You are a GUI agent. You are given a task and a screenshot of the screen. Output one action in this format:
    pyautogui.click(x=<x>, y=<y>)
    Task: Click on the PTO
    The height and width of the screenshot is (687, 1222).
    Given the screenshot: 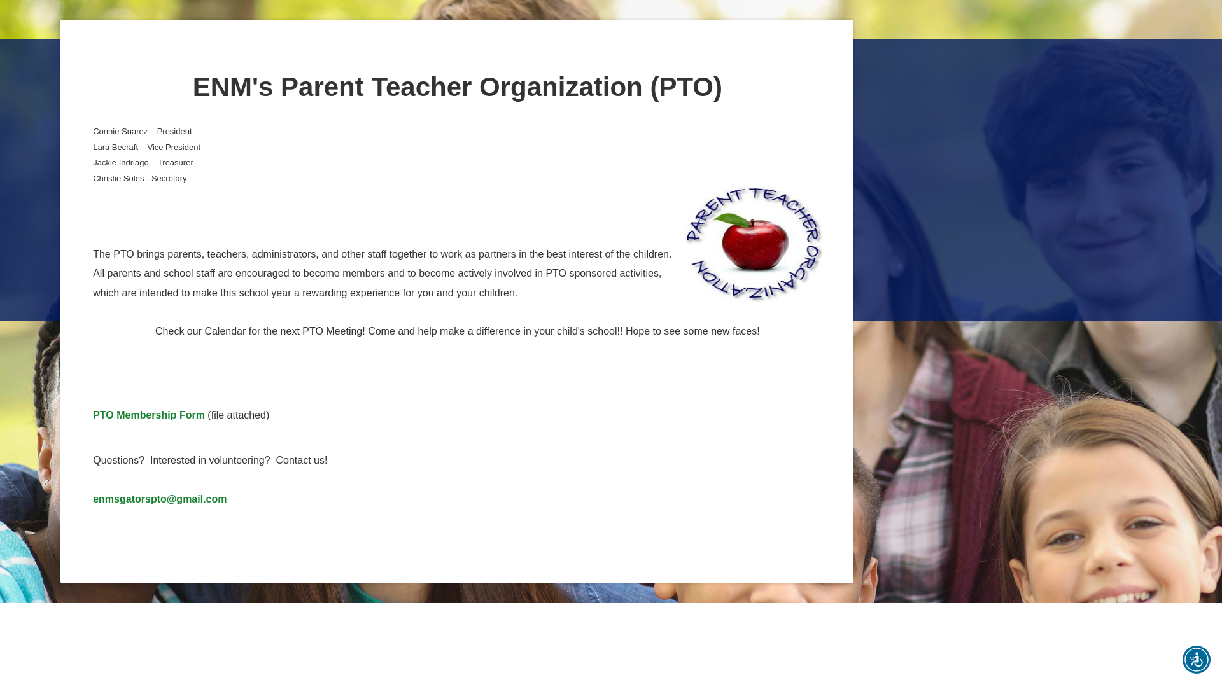 What is the action you would take?
    pyautogui.click(x=754, y=244)
    